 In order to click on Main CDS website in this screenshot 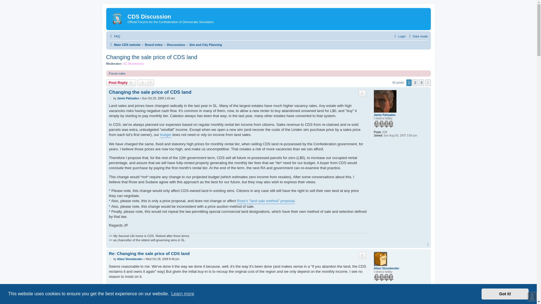, I will do `click(125, 44)`.